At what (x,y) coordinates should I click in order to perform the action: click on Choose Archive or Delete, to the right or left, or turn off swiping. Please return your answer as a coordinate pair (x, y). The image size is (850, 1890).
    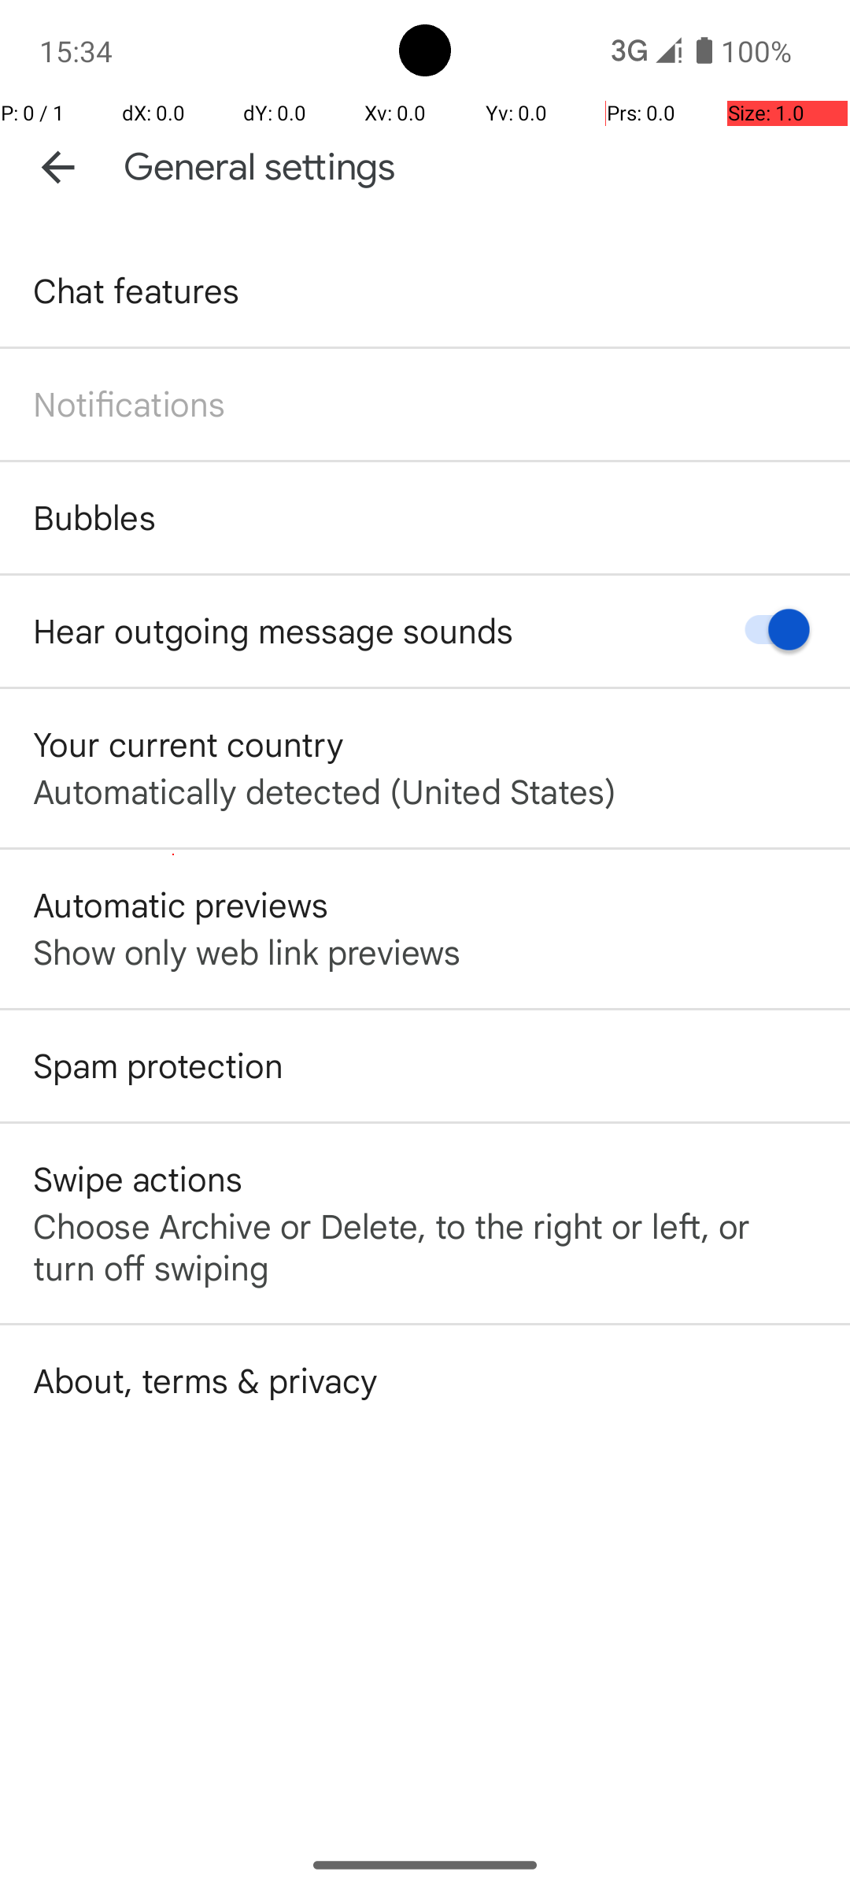
    Looking at the image, I should click on (425, 1246).